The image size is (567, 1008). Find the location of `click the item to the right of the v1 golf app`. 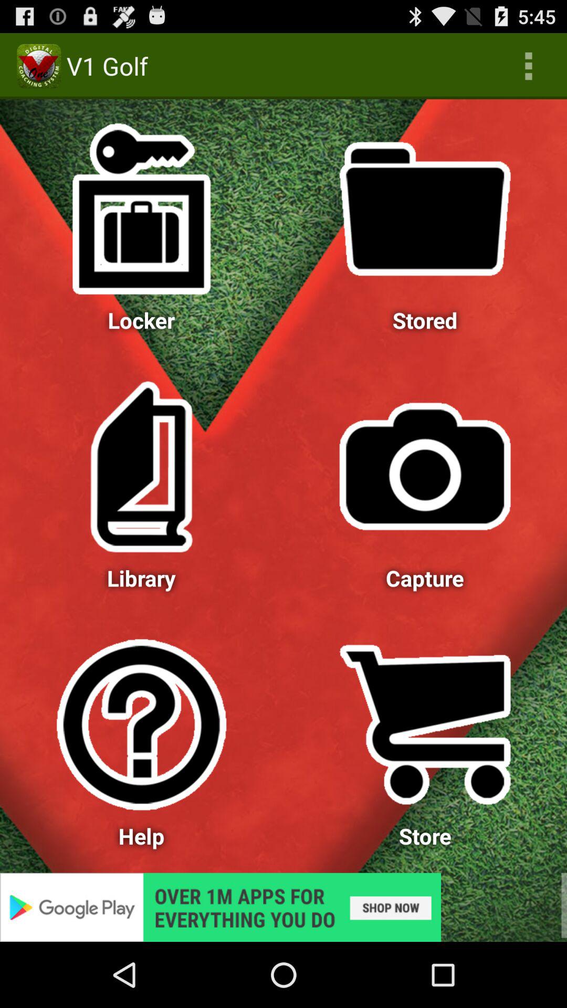

click the item to the right of the v1 golf app is located at coordinates (528, 66).